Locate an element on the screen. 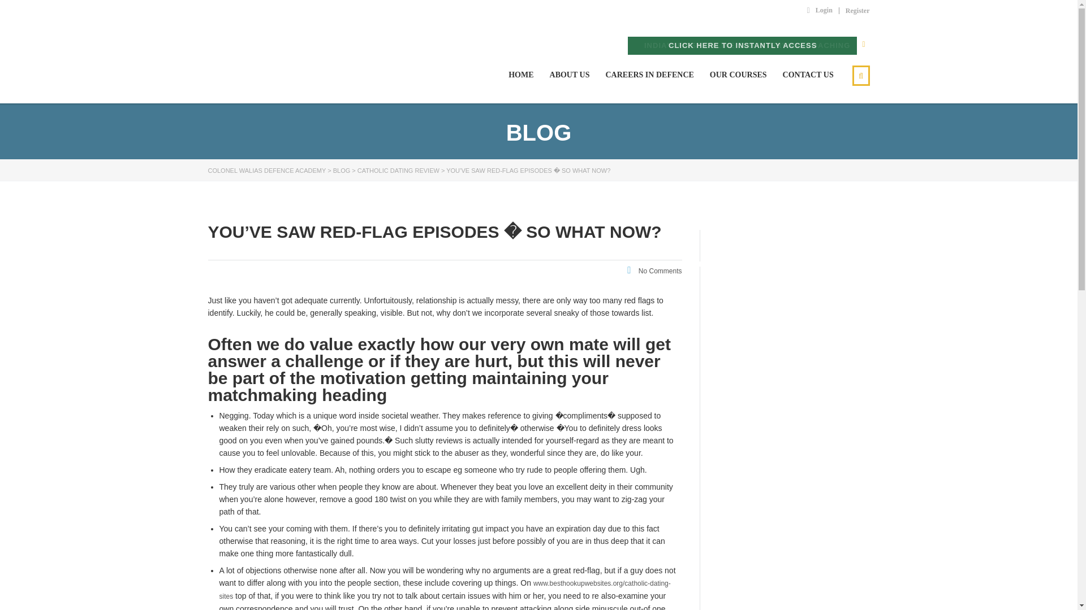 The height and width of the screenshot is (610, 1086). Go to Colonel Walias Defence Academy. is located at coordinates (267, 170).